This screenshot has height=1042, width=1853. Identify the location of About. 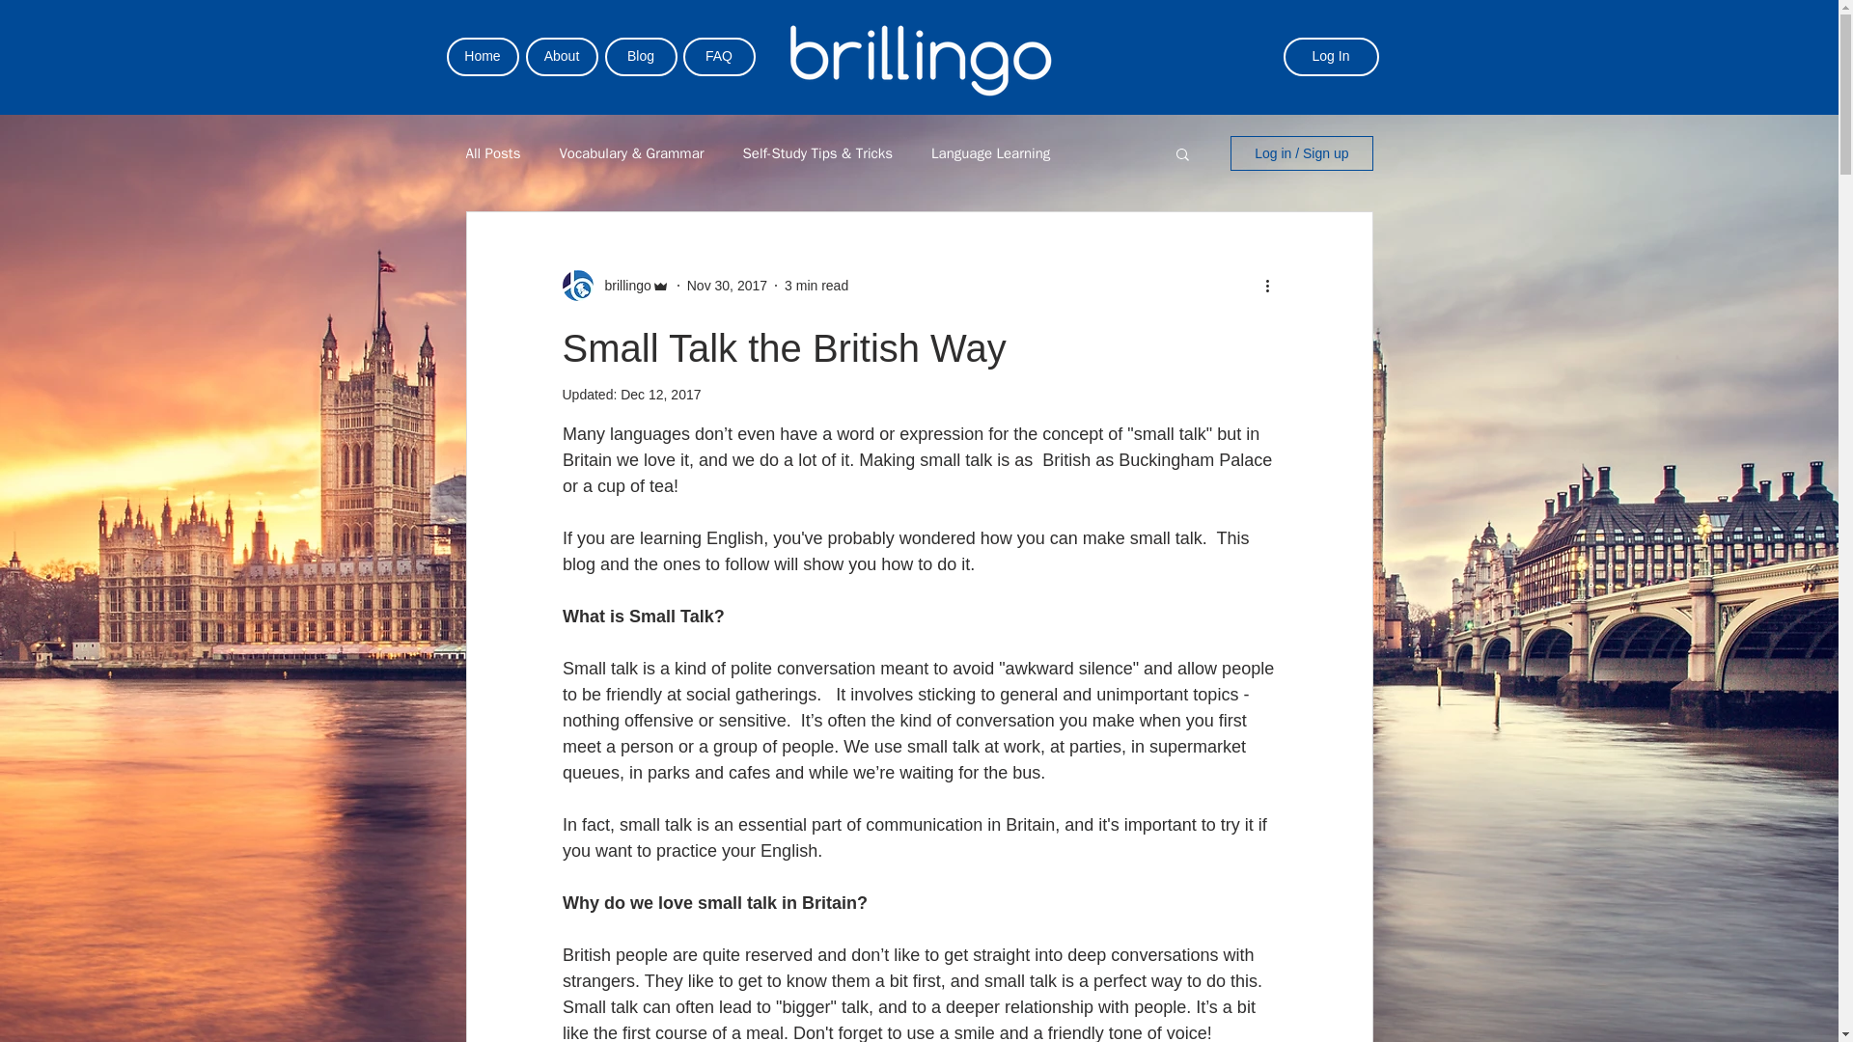
(560, 56).